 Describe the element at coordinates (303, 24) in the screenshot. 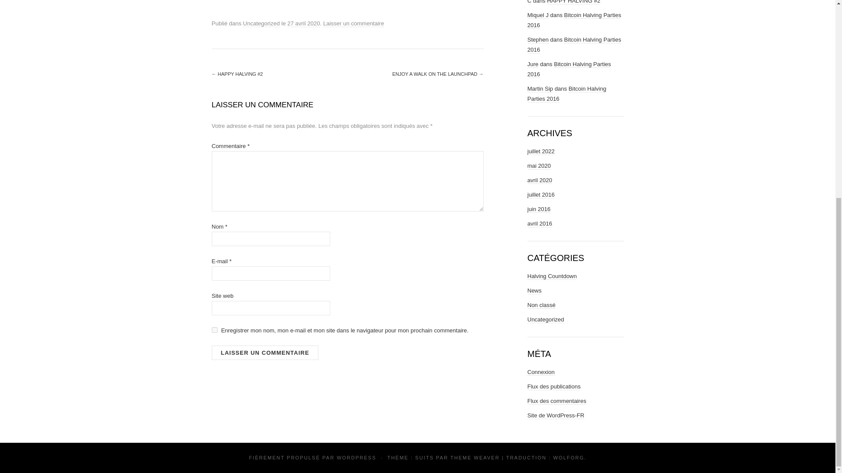

I see `11h54` at that location.